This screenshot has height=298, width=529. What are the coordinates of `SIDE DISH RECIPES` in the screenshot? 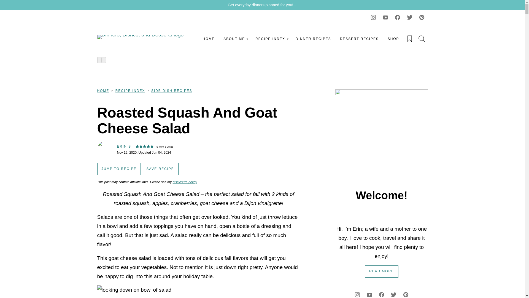 It's located at (172, 91).